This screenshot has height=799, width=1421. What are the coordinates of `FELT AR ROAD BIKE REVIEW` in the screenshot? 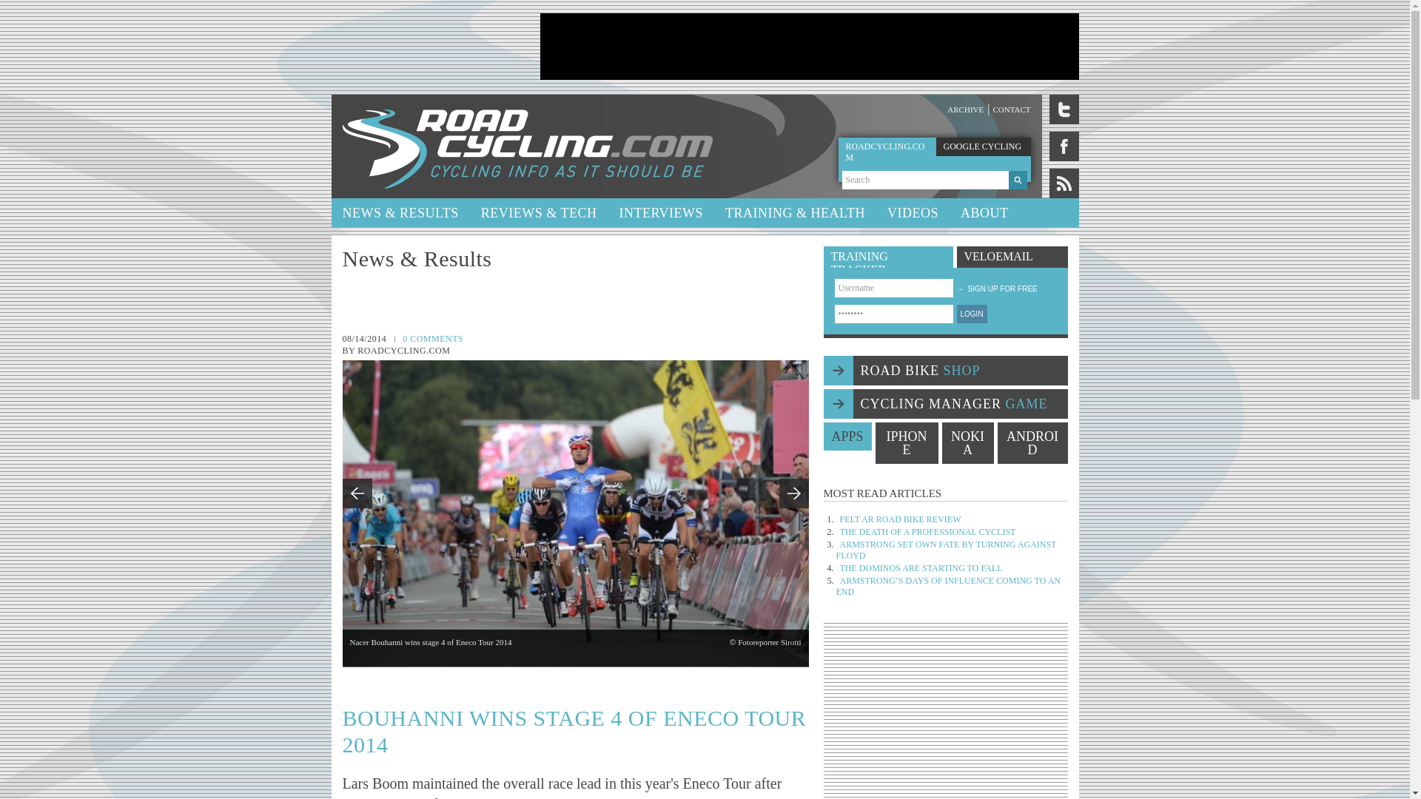 It's located at (900, 519).